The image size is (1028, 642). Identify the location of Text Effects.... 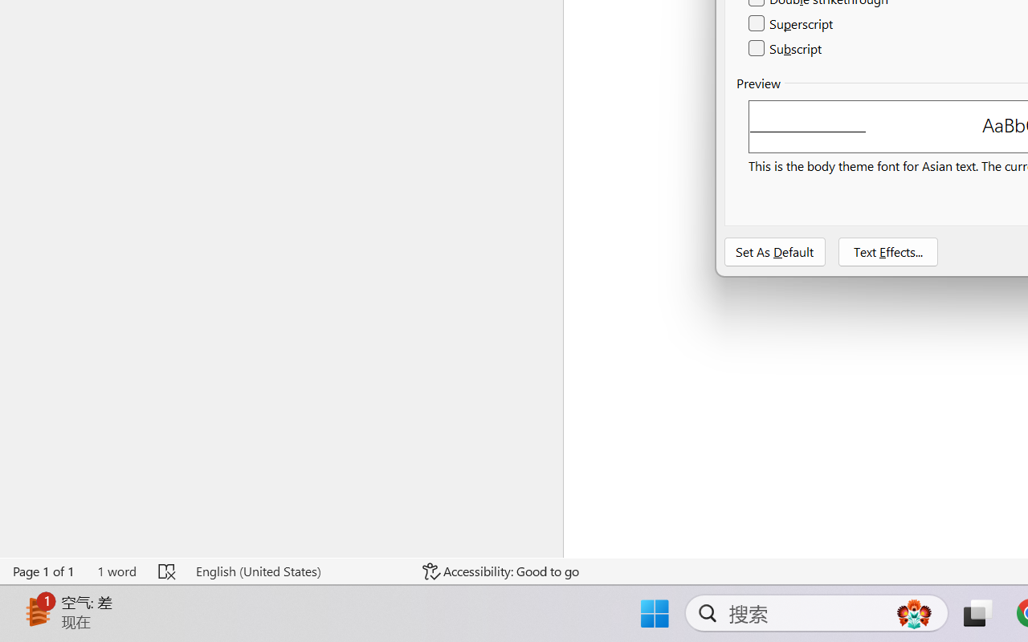
(888, 252).